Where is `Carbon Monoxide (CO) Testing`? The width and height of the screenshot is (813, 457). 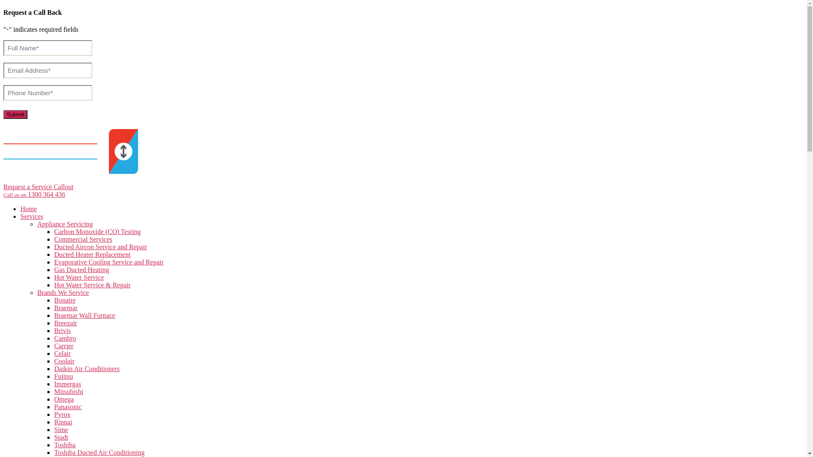
Carbon Monoxide (CO) Testing is located at coordinates (97, 232).